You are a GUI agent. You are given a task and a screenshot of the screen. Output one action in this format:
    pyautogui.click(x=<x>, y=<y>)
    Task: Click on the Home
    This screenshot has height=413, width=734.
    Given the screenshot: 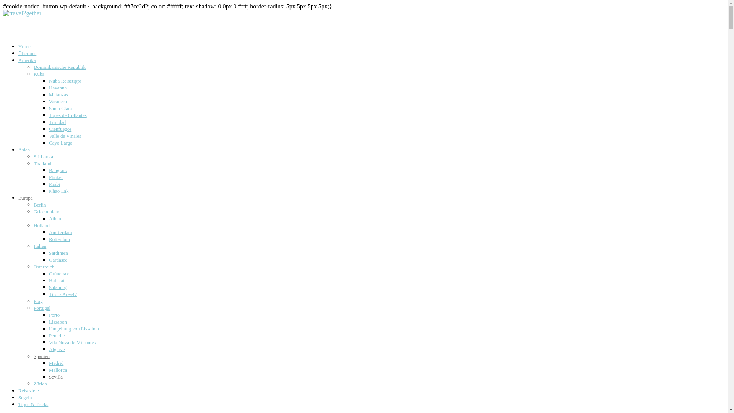 What is the action you would take?
    pyautogui.click(x=24, y=49)
    